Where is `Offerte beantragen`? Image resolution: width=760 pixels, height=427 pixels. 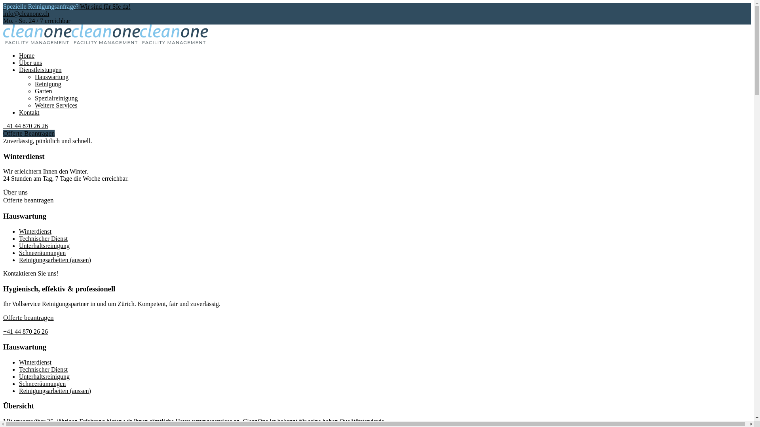 Offerte beantragen is located at coordinates (28, 200).